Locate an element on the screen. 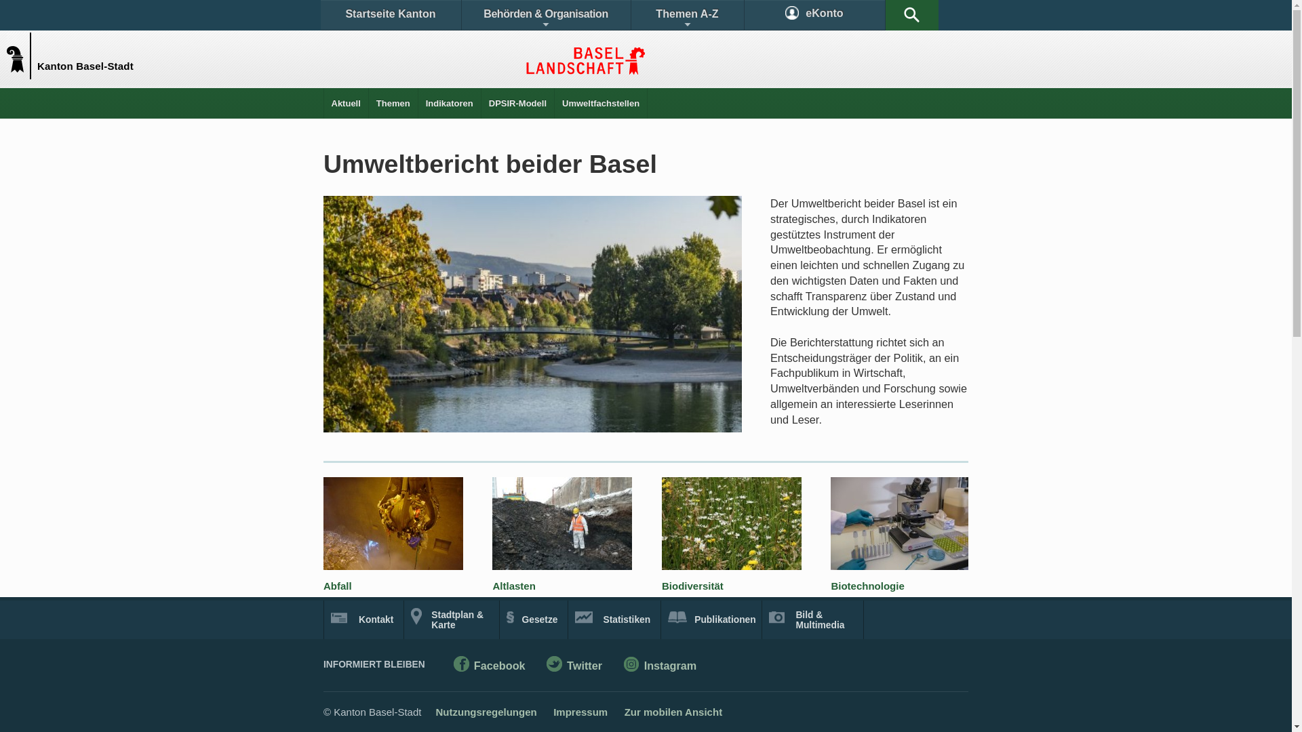  Bild & Multimedia is located at coordinates (812, 619).